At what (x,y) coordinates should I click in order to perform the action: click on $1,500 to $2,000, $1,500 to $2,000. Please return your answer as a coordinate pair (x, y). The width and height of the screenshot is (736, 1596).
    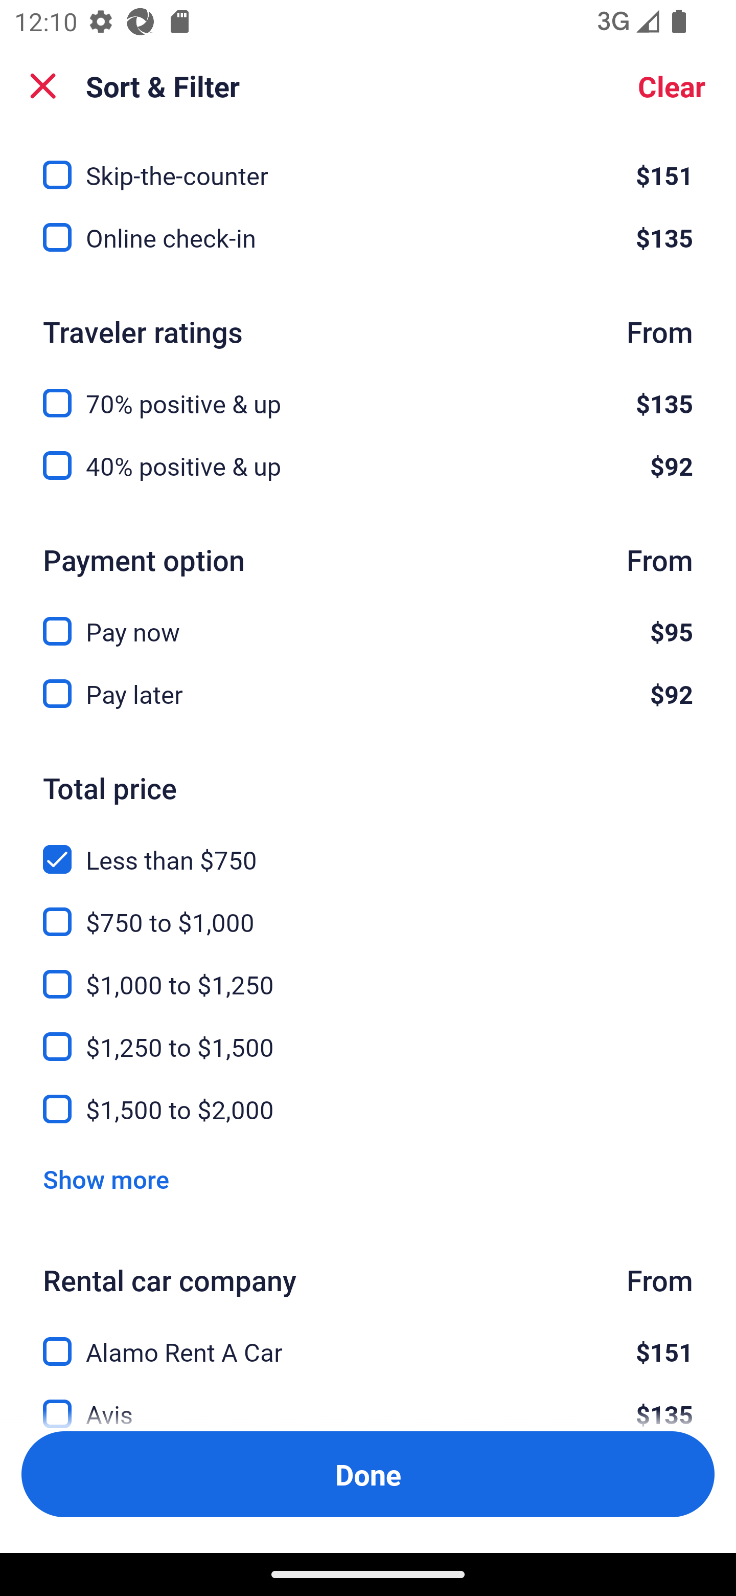
    Looking at the image, I should click on (368, 1109).